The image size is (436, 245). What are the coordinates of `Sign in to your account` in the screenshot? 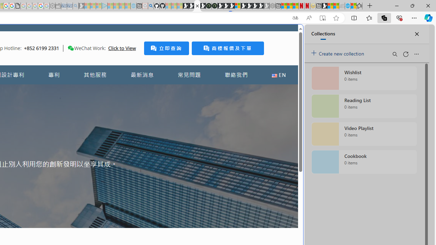 It's located at (238, 6).